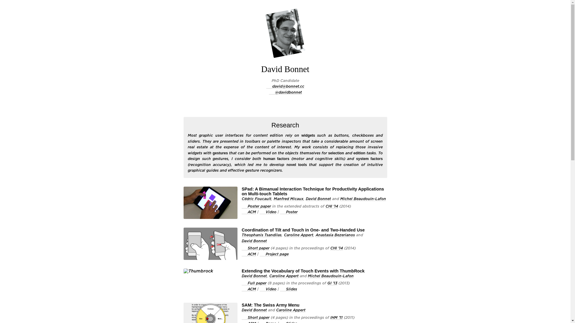 This screenshot has height=323, width=575. I want to click on Caroline Appert, so click(291, 310).